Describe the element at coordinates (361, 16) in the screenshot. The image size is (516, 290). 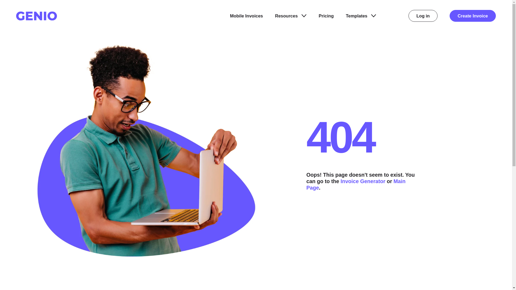
I see `Templates` at that location.